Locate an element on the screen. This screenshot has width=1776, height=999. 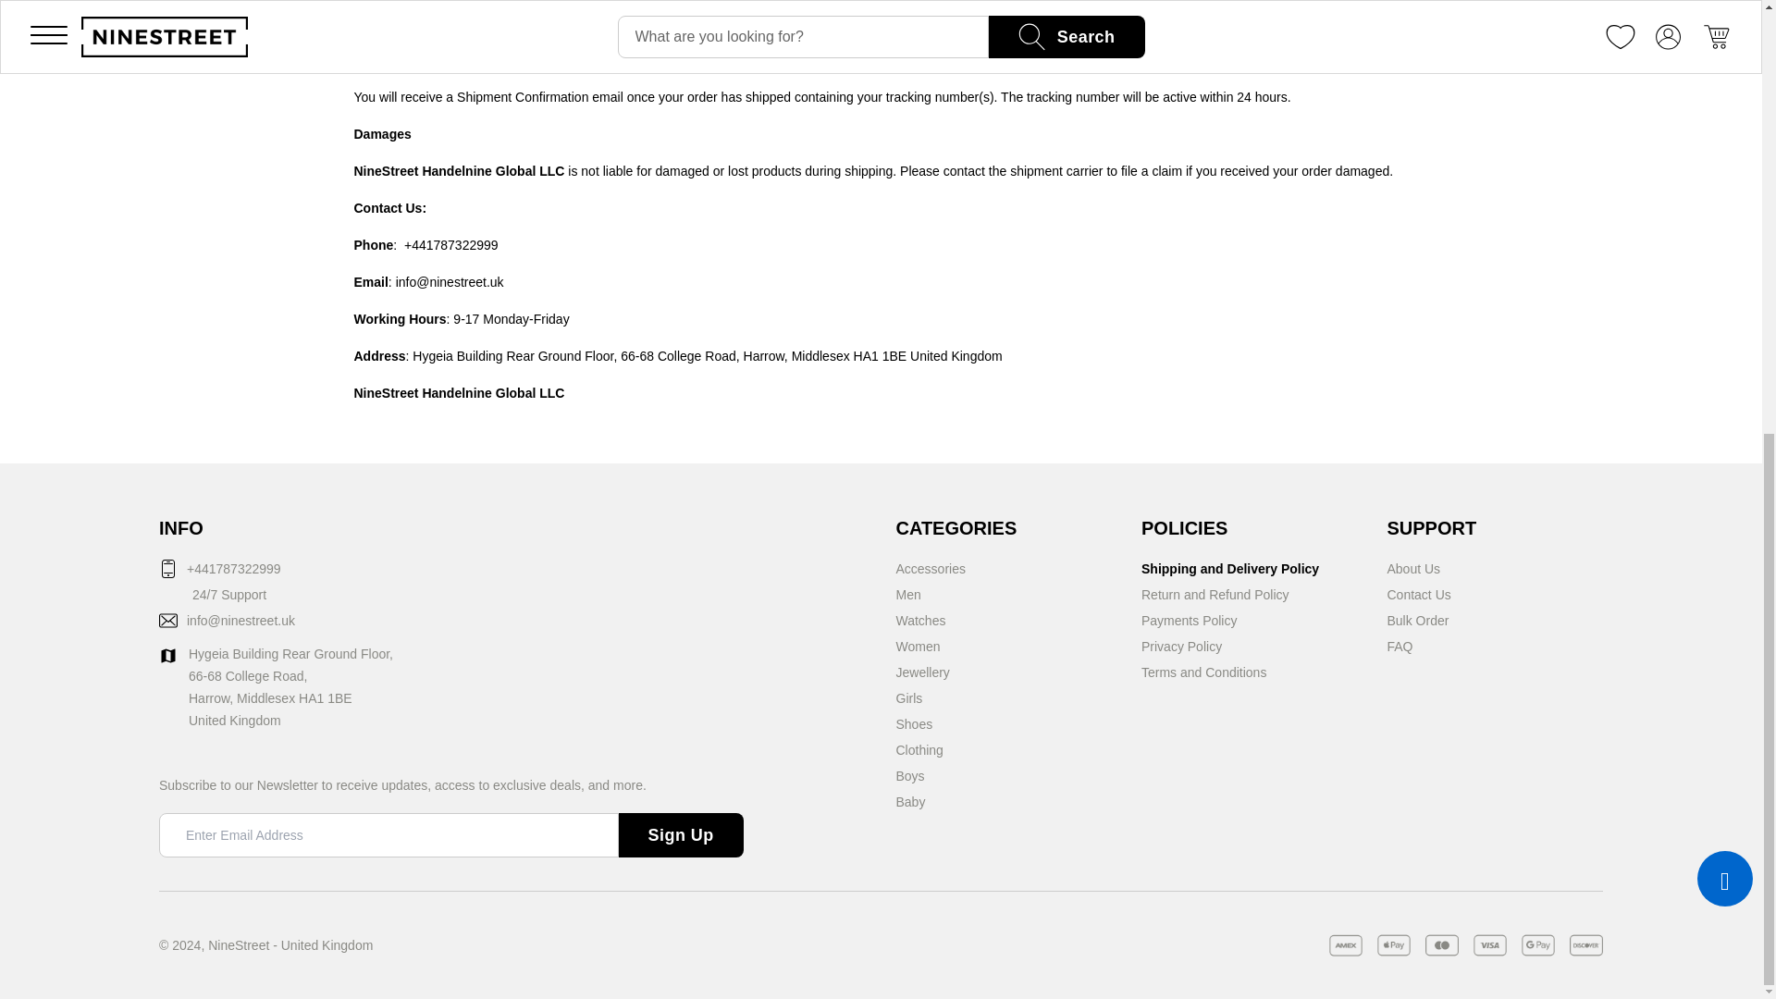
Return and Refund Policy is located at coordinates (1215, 594).